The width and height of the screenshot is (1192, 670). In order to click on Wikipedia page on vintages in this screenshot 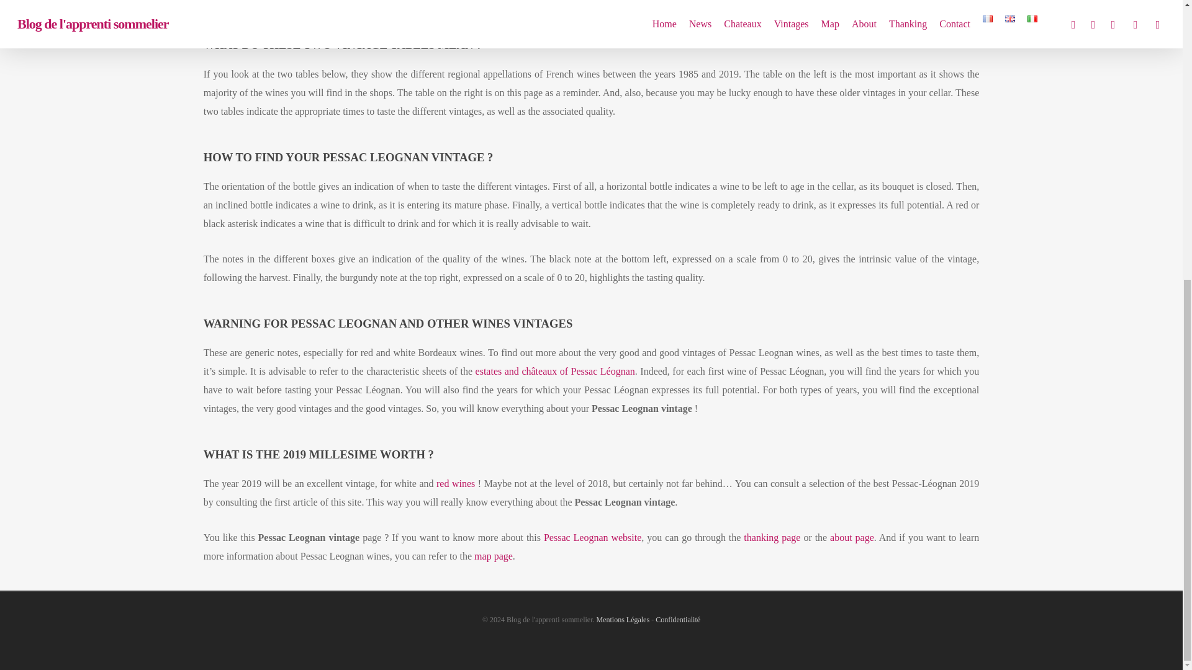, I will do `click(273, 2)`.